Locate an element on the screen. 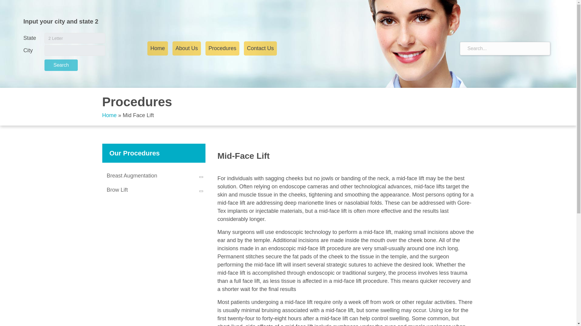  Breast Augmentation is located at coordinates (154, 176).